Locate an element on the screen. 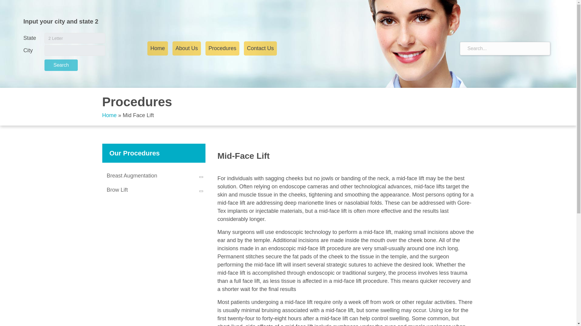  Breast Augmentation is located at coordinates (154, 176).